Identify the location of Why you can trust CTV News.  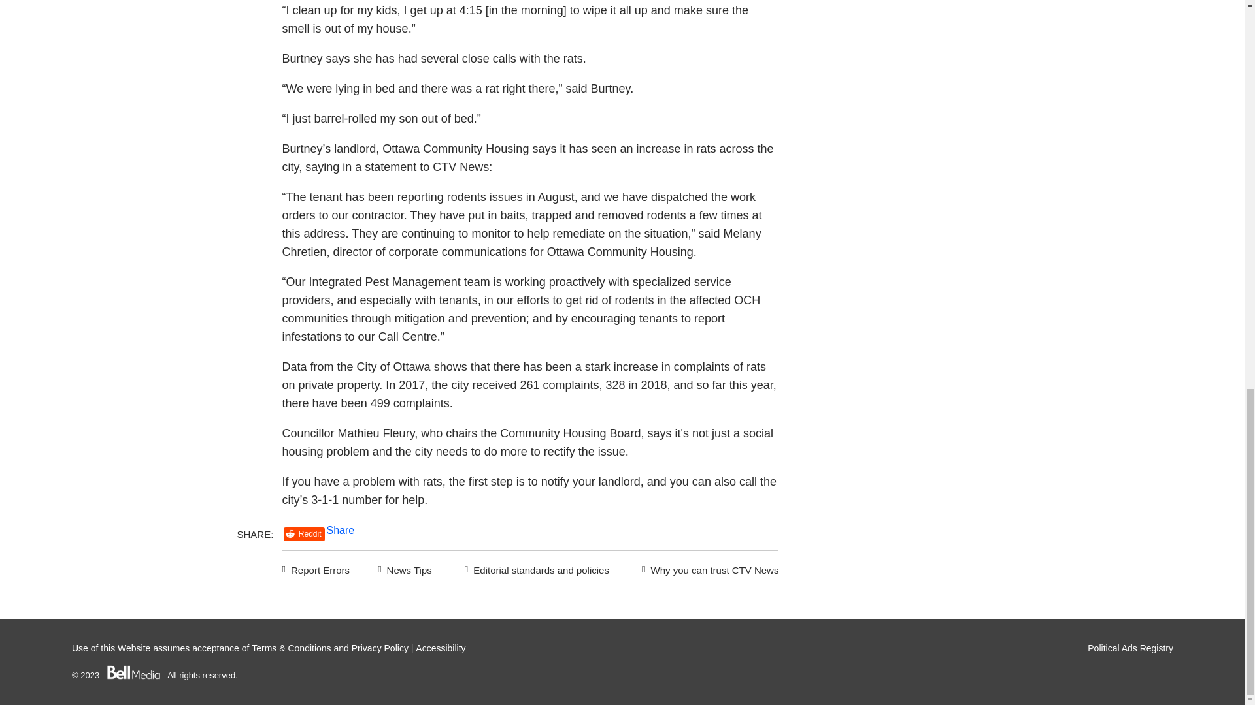
(707, 568).